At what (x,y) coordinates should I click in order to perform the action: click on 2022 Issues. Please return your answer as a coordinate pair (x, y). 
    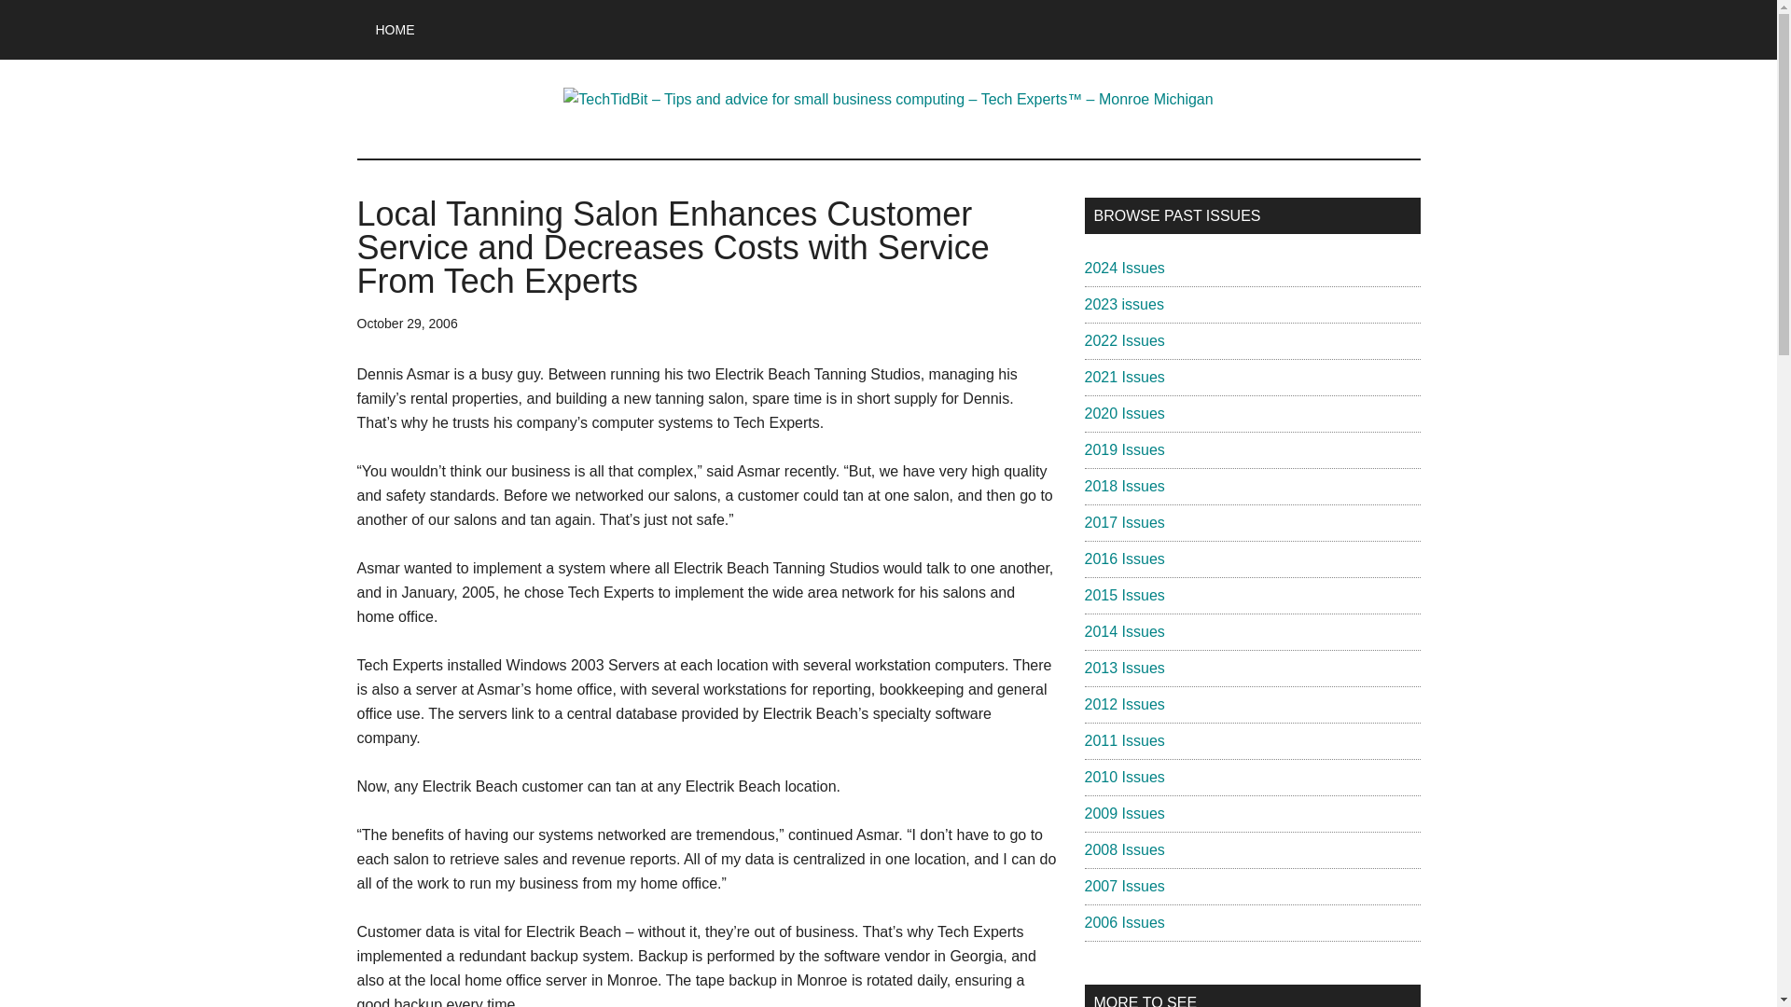
    Looking at the image, I should click on (1123, 340).